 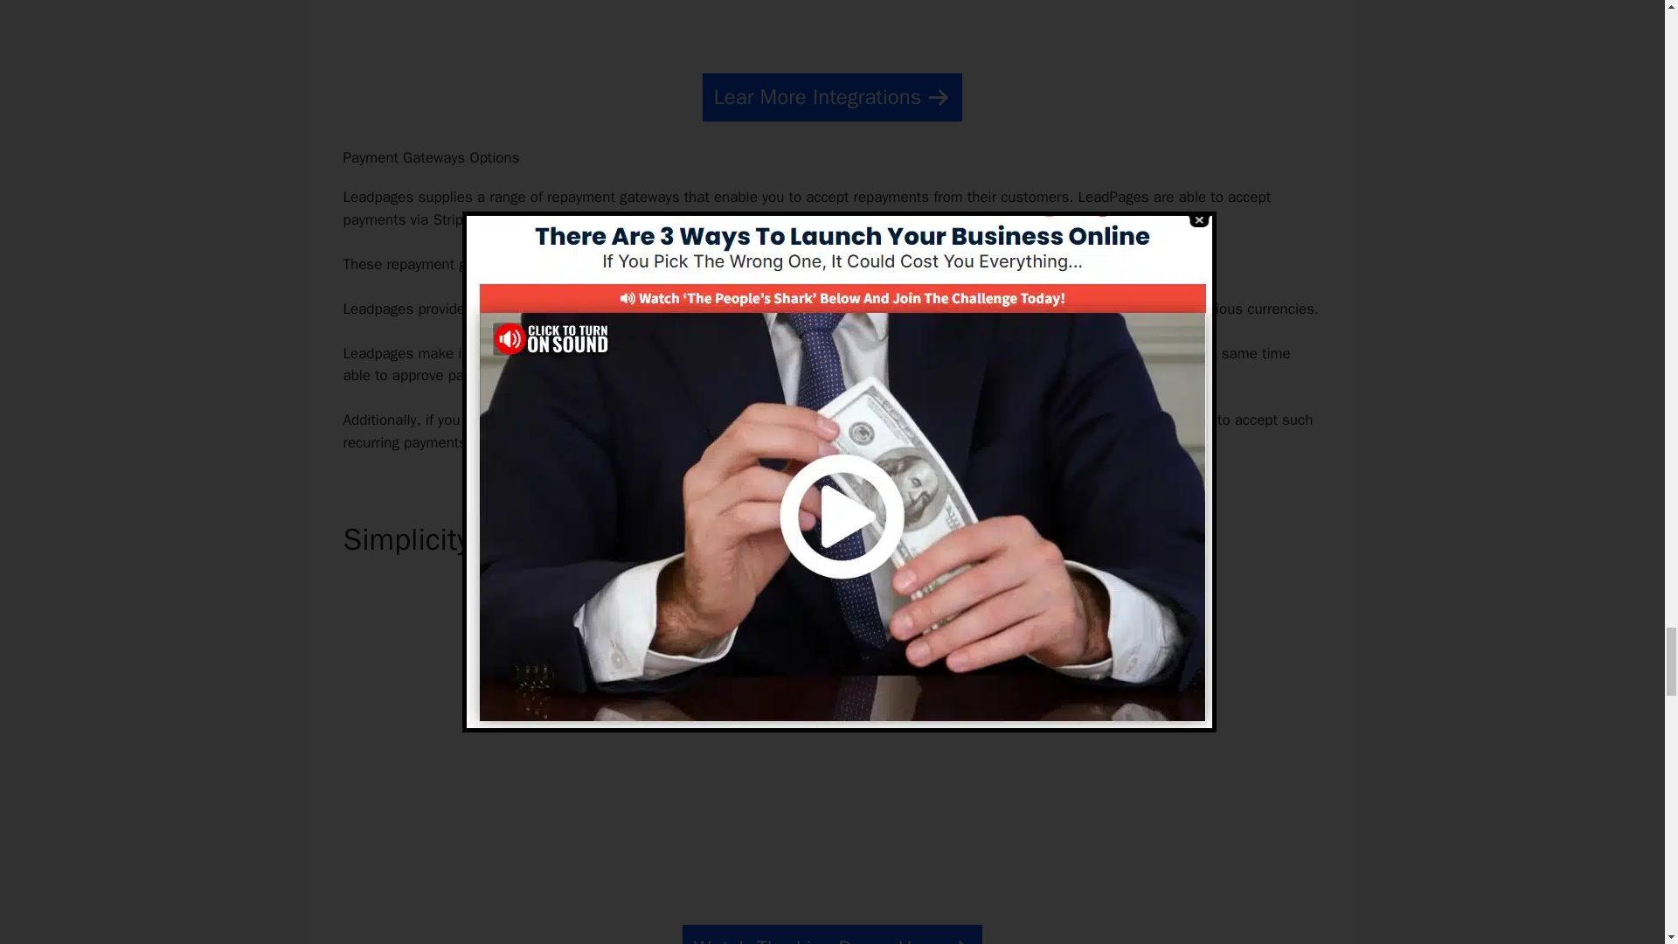 What do you see at coordinates (832, 98) in the screenshot?
I see `Lear More Integrations` at bounding box center [832, 98].